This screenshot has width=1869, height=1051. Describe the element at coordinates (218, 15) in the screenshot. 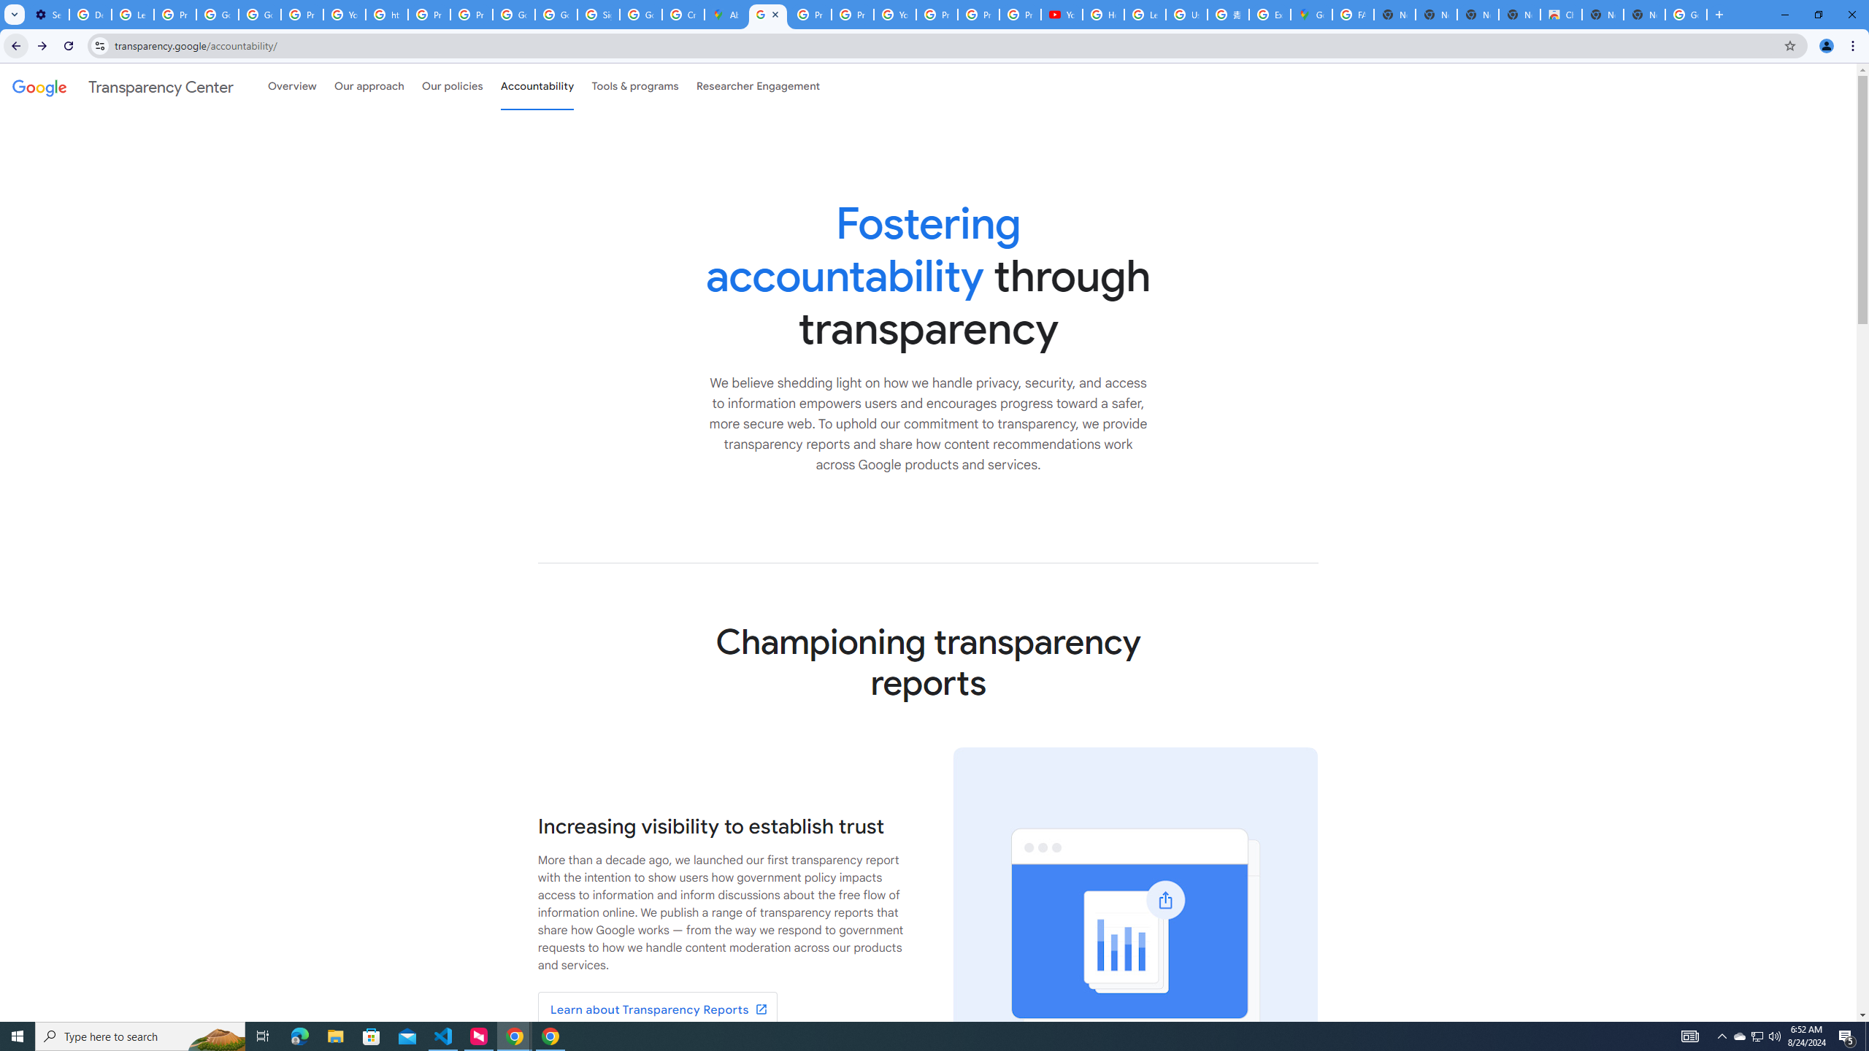

I see `Google Account Help` at that location.